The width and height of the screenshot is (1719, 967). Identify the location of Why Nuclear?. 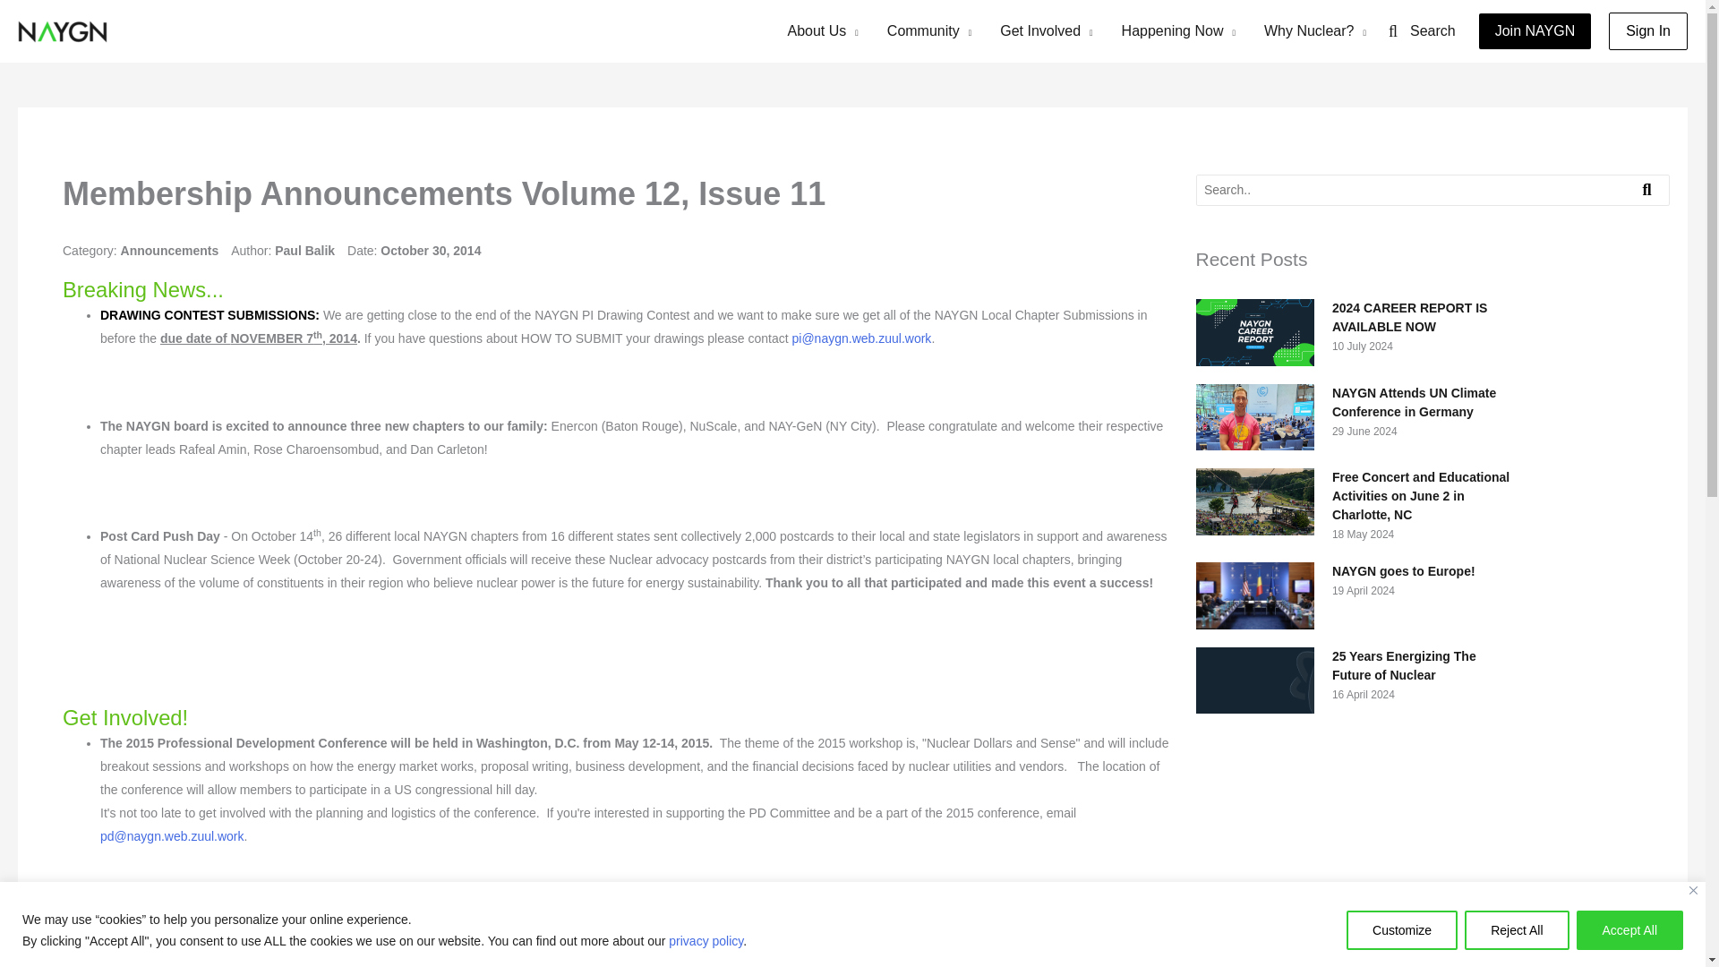
(1314, 31).